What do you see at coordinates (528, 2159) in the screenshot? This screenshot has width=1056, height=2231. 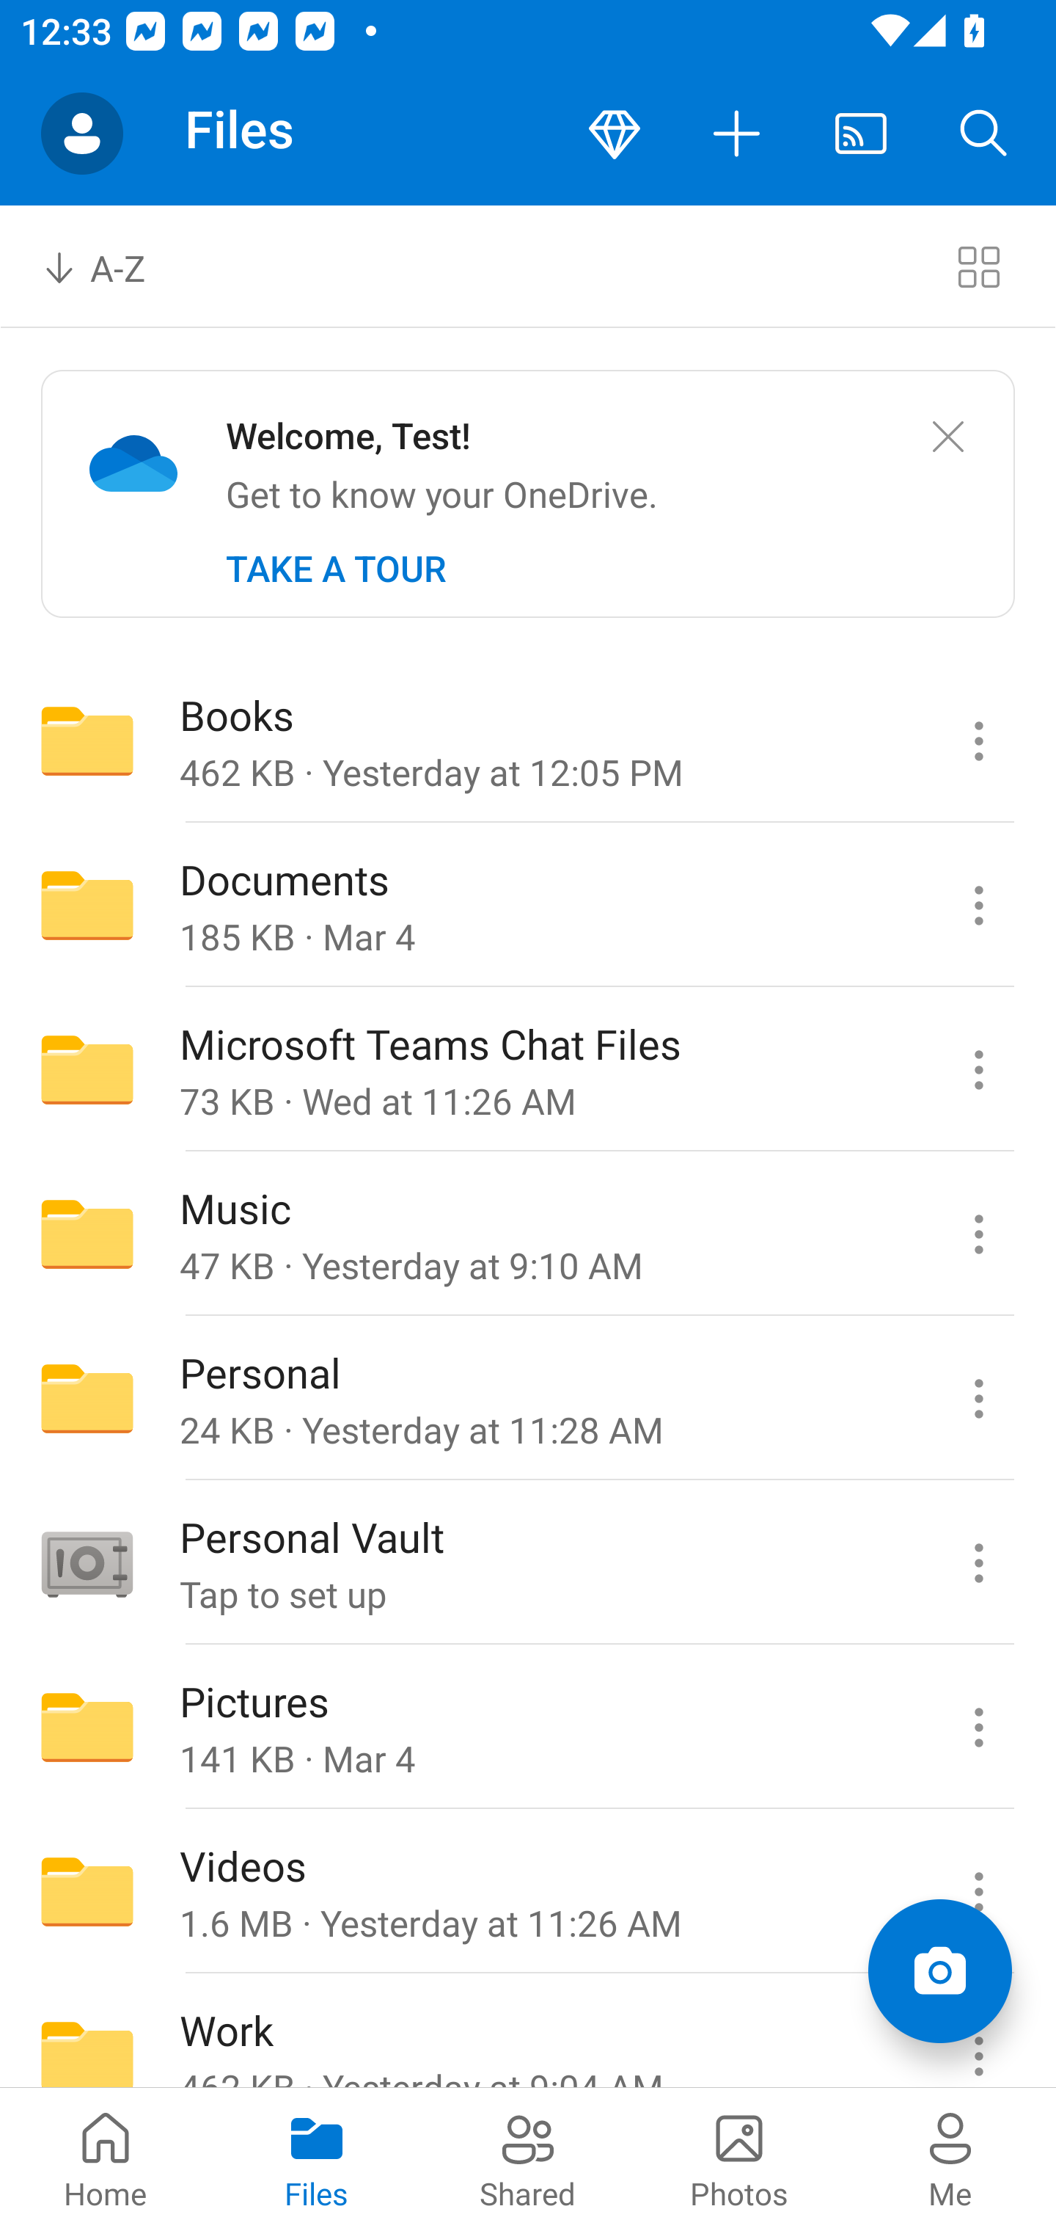 I see `Shared pivot Shared` at bounding box center [528, 2159].